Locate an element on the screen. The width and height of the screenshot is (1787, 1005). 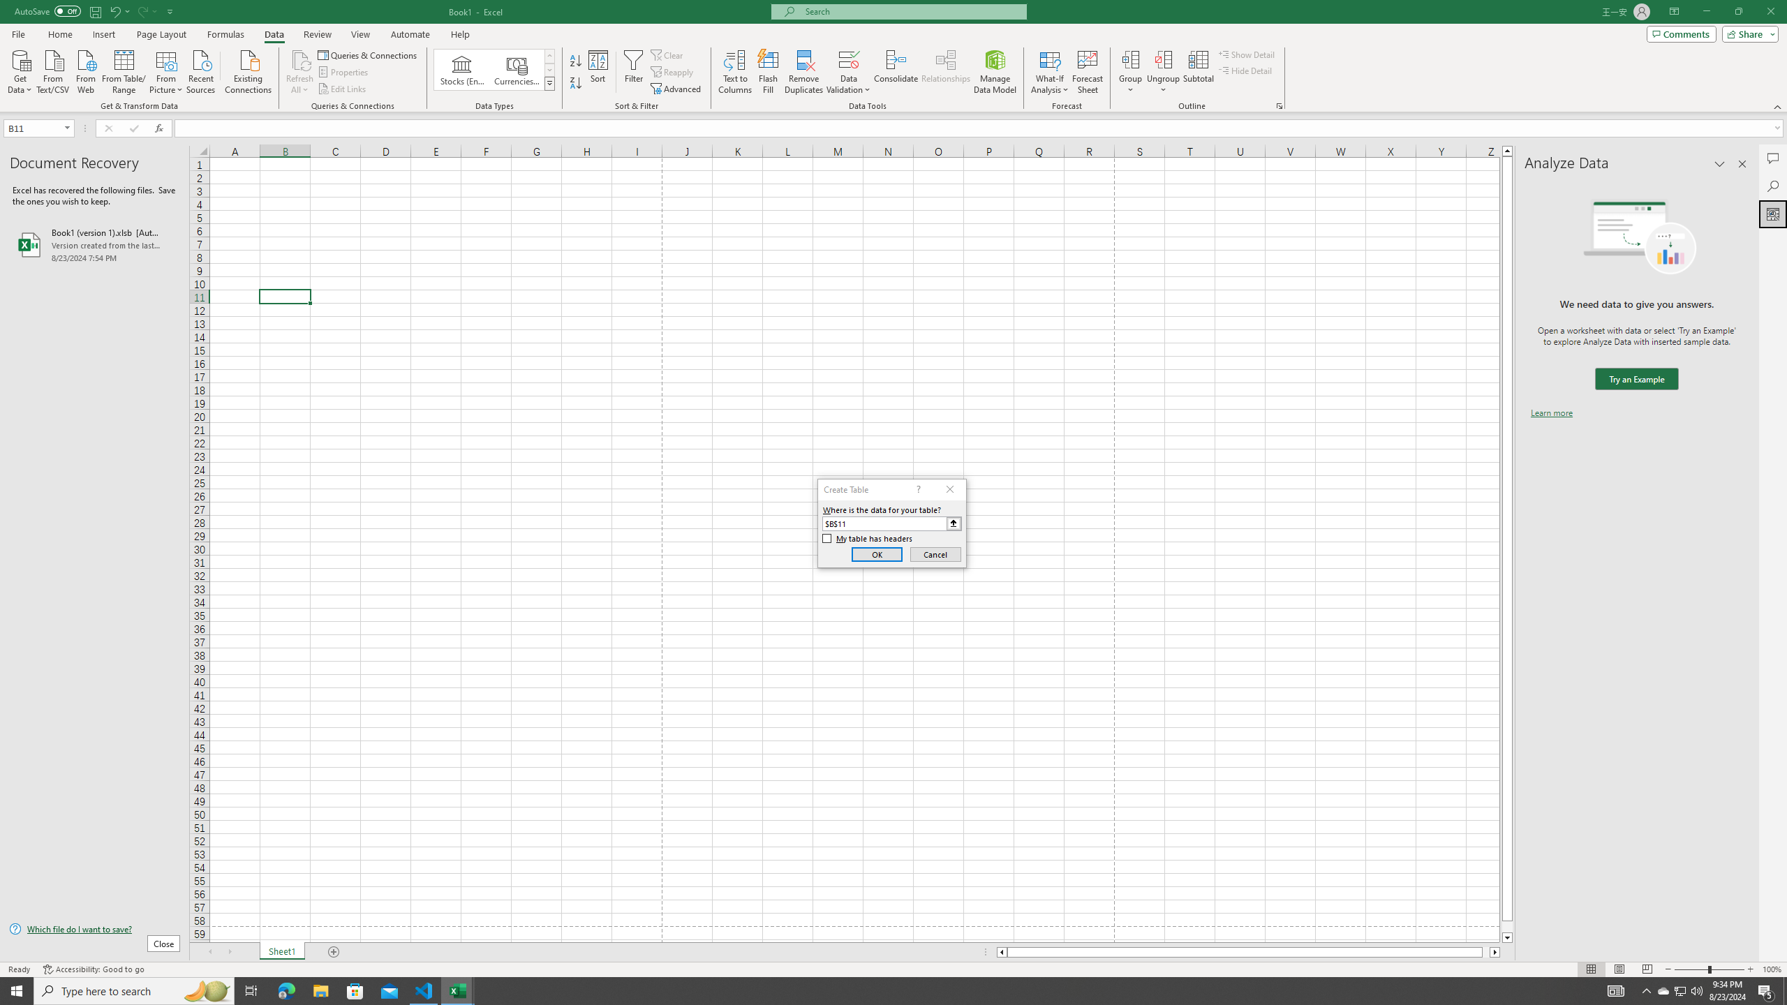
Review is located at coordinates (317, 34).